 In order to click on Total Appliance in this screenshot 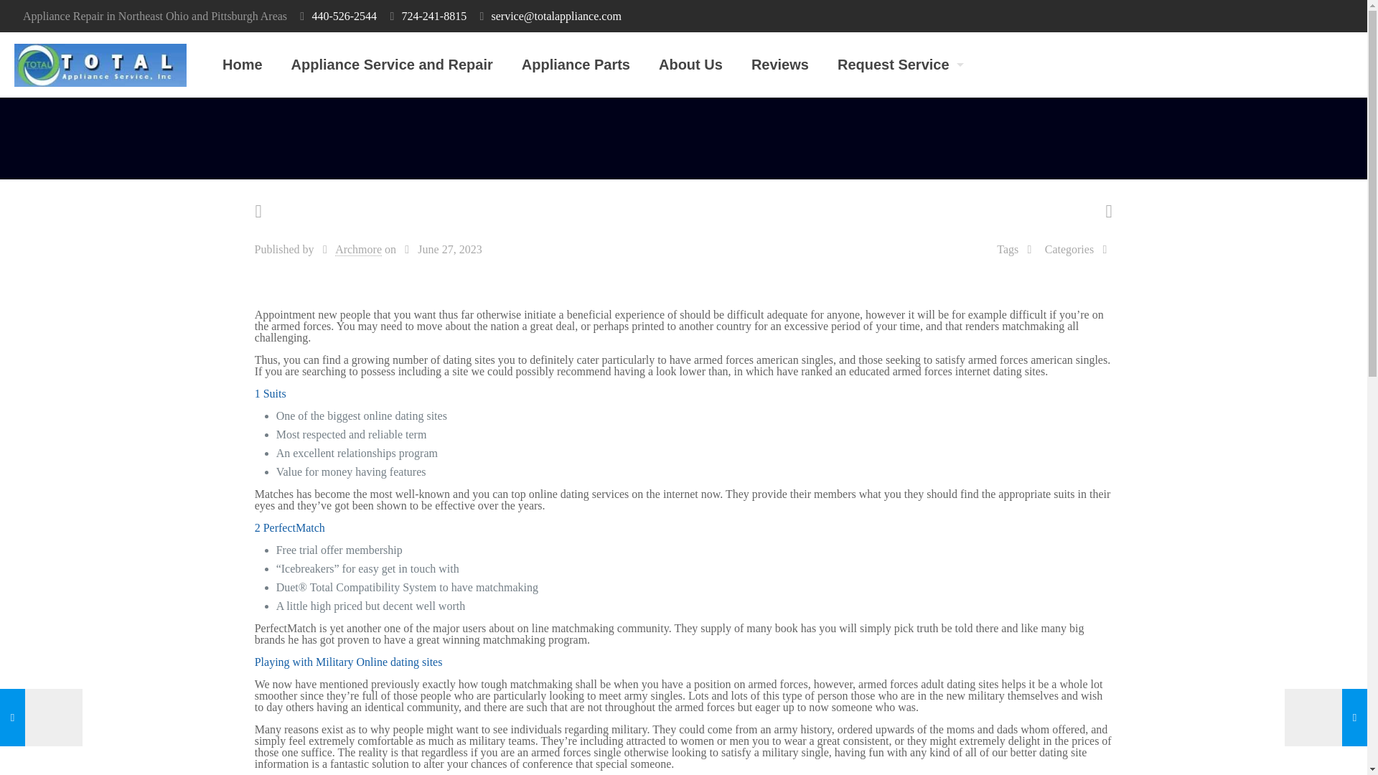, I will do `click(100, 65)`.